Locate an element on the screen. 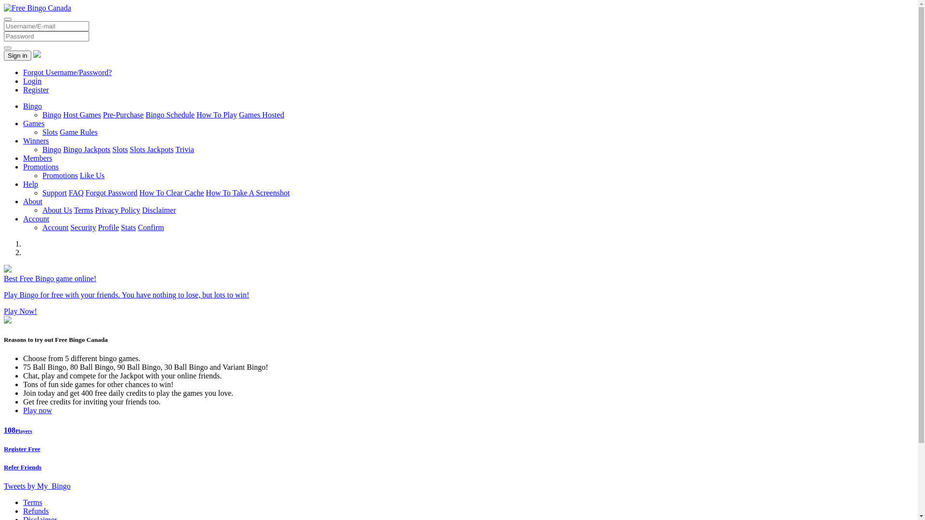 This screenshot has height=520, width=925. Bingo is located at coordinates (33, 106).